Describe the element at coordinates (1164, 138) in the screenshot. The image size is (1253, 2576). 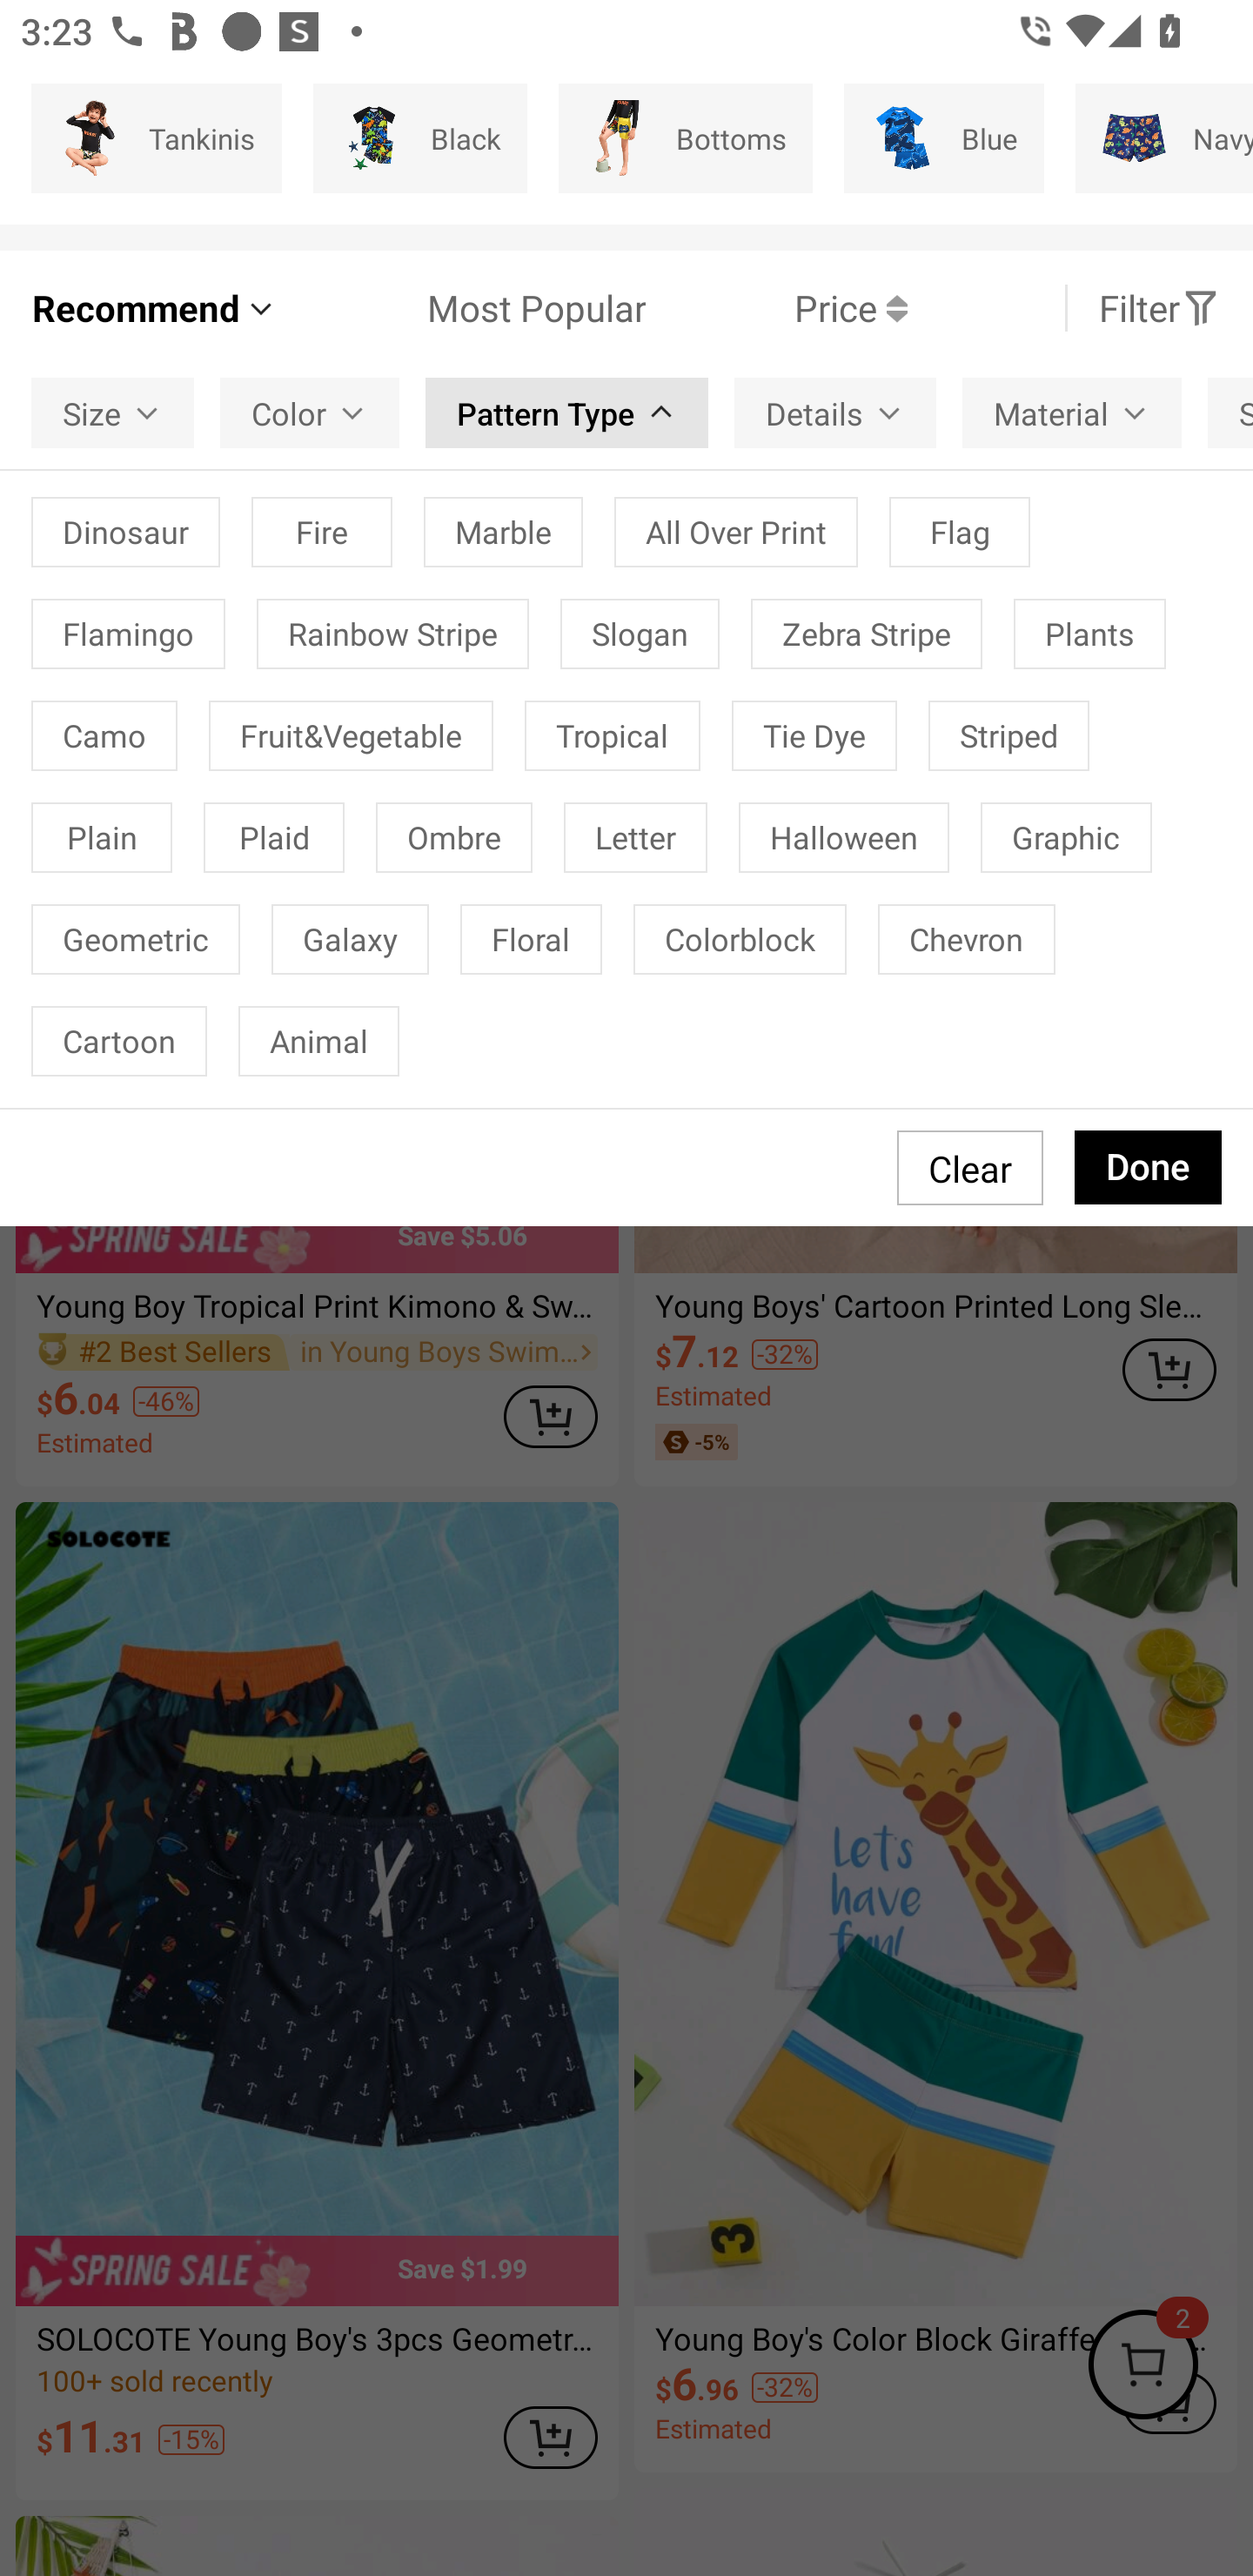
I see `Navy Blue` at that location.